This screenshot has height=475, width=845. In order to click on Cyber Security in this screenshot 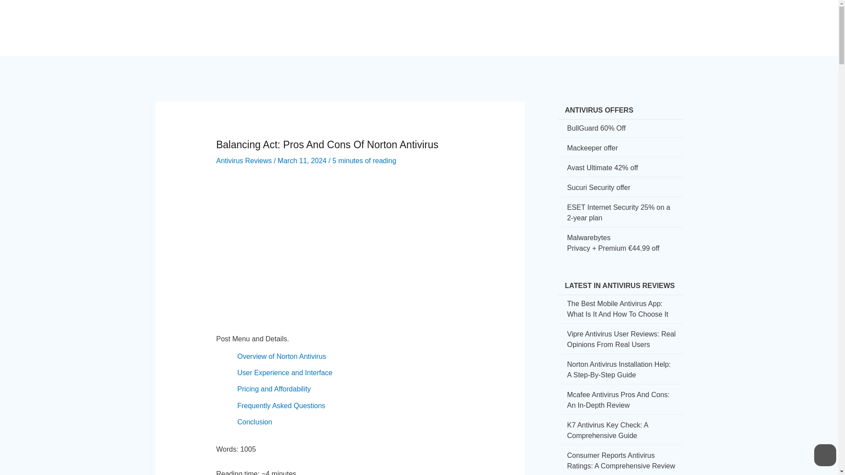, I will do `click(414, 20)`.